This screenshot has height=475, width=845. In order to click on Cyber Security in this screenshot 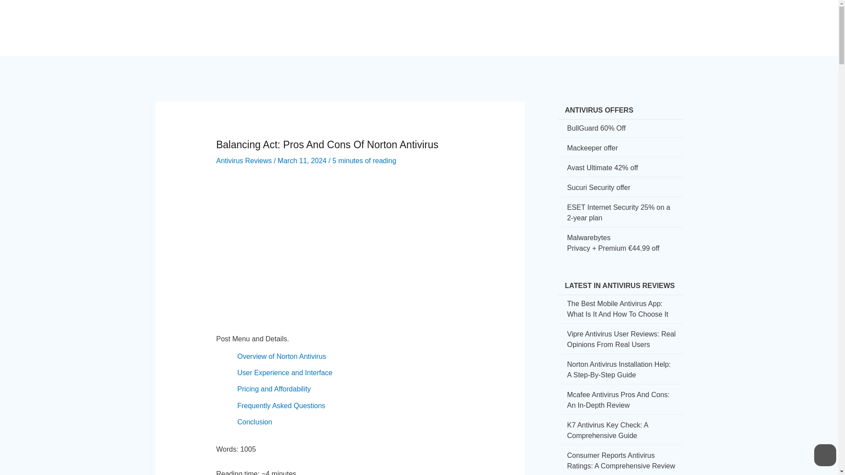, I will do `click(414, 20)`.